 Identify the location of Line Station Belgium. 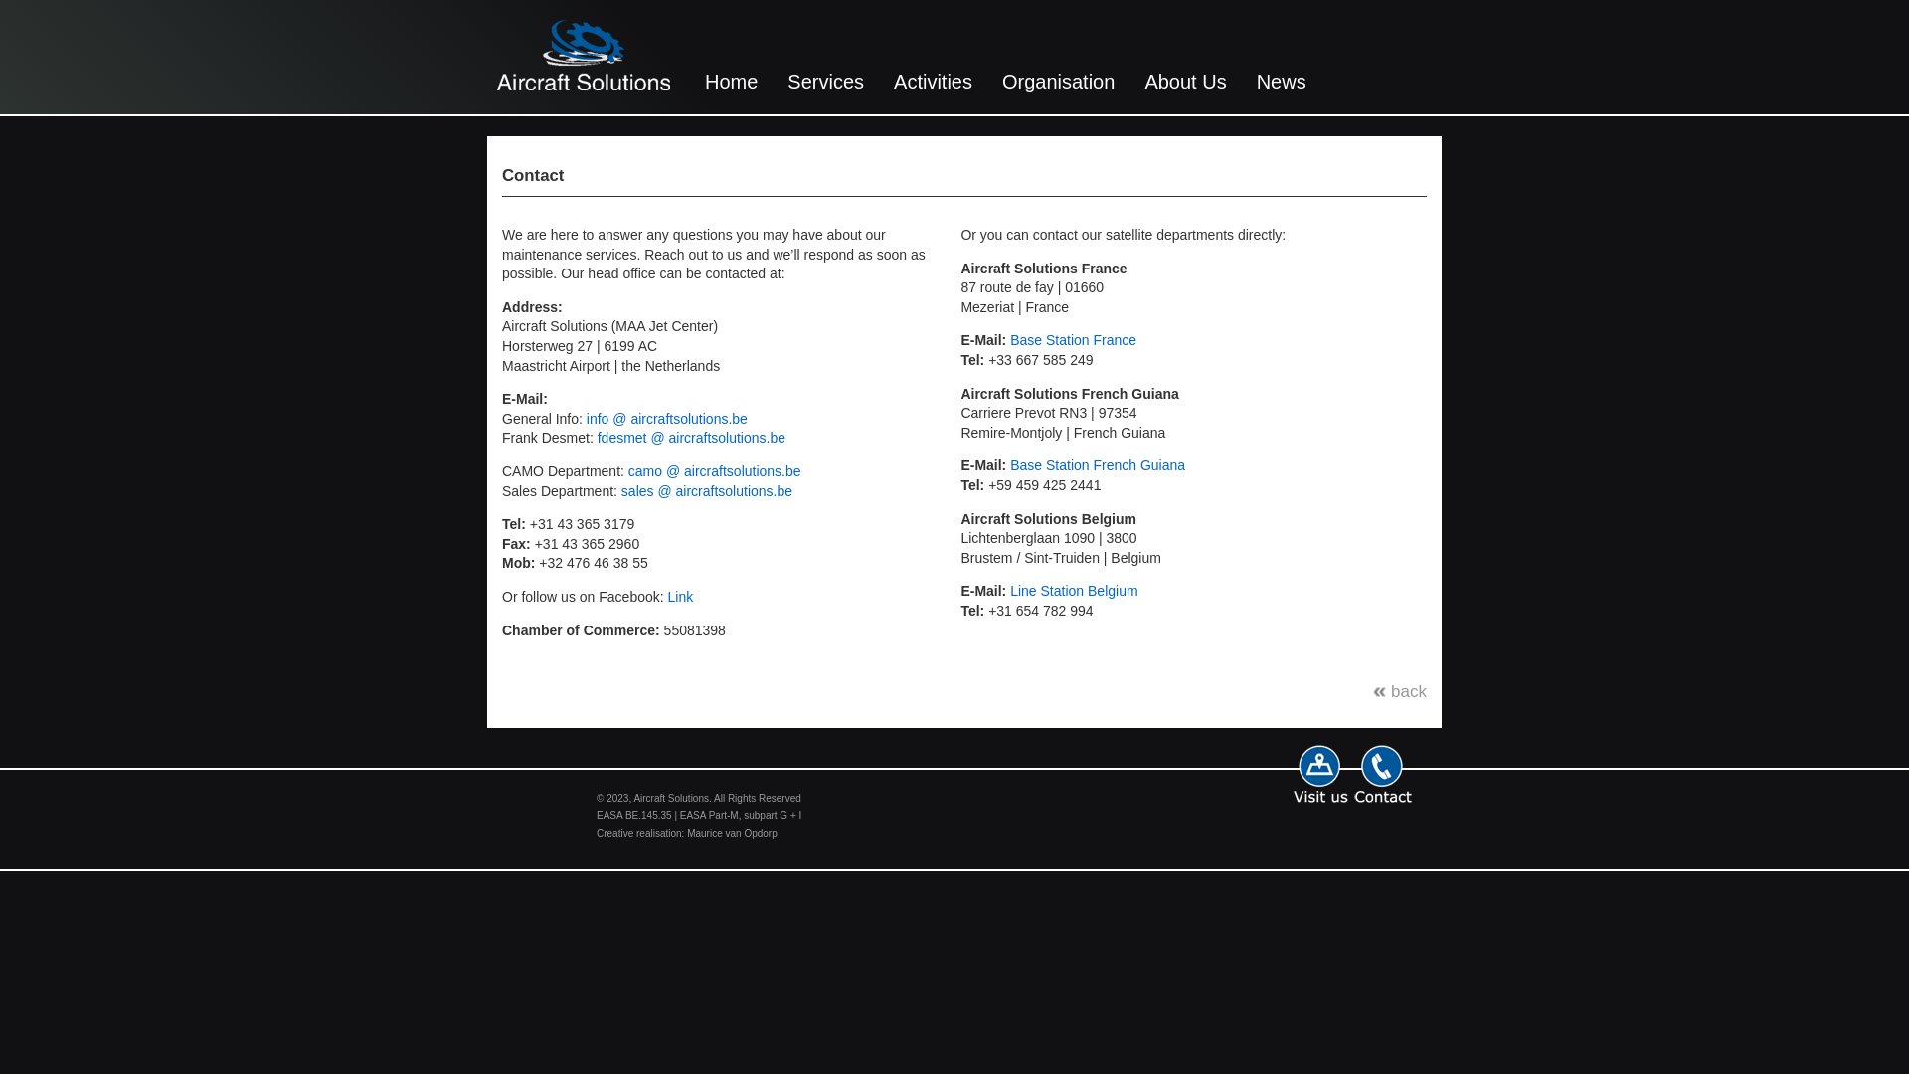
(1074, 591).